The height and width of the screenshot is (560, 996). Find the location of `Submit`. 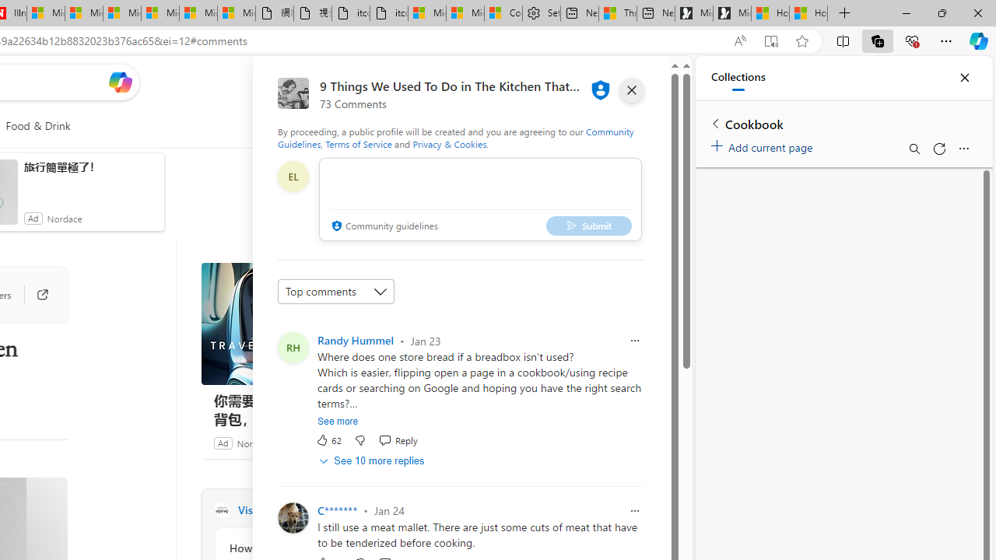

Submit is located at coordinates (588, 226).